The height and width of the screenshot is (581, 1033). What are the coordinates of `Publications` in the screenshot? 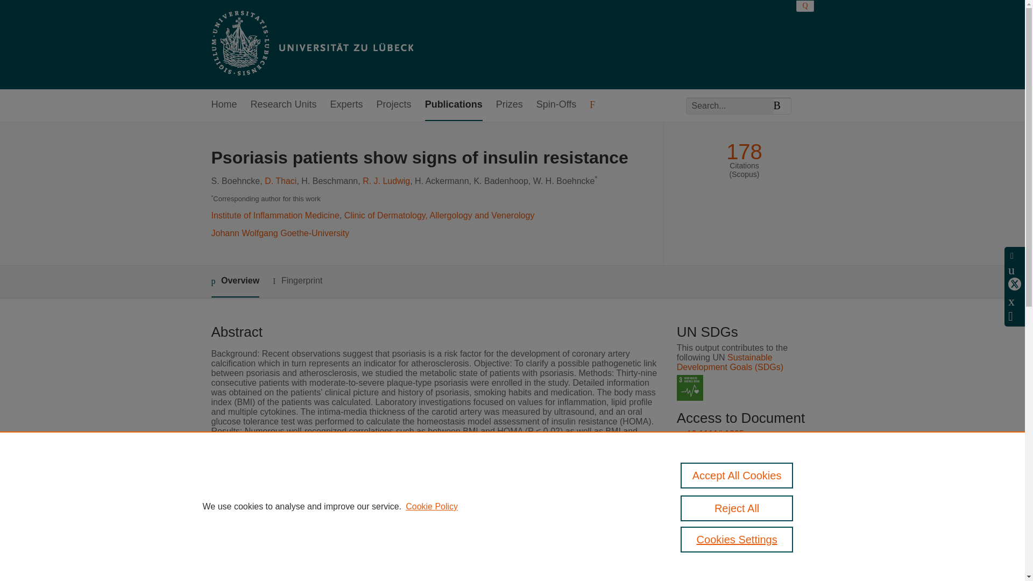 It's located at (453, 105).